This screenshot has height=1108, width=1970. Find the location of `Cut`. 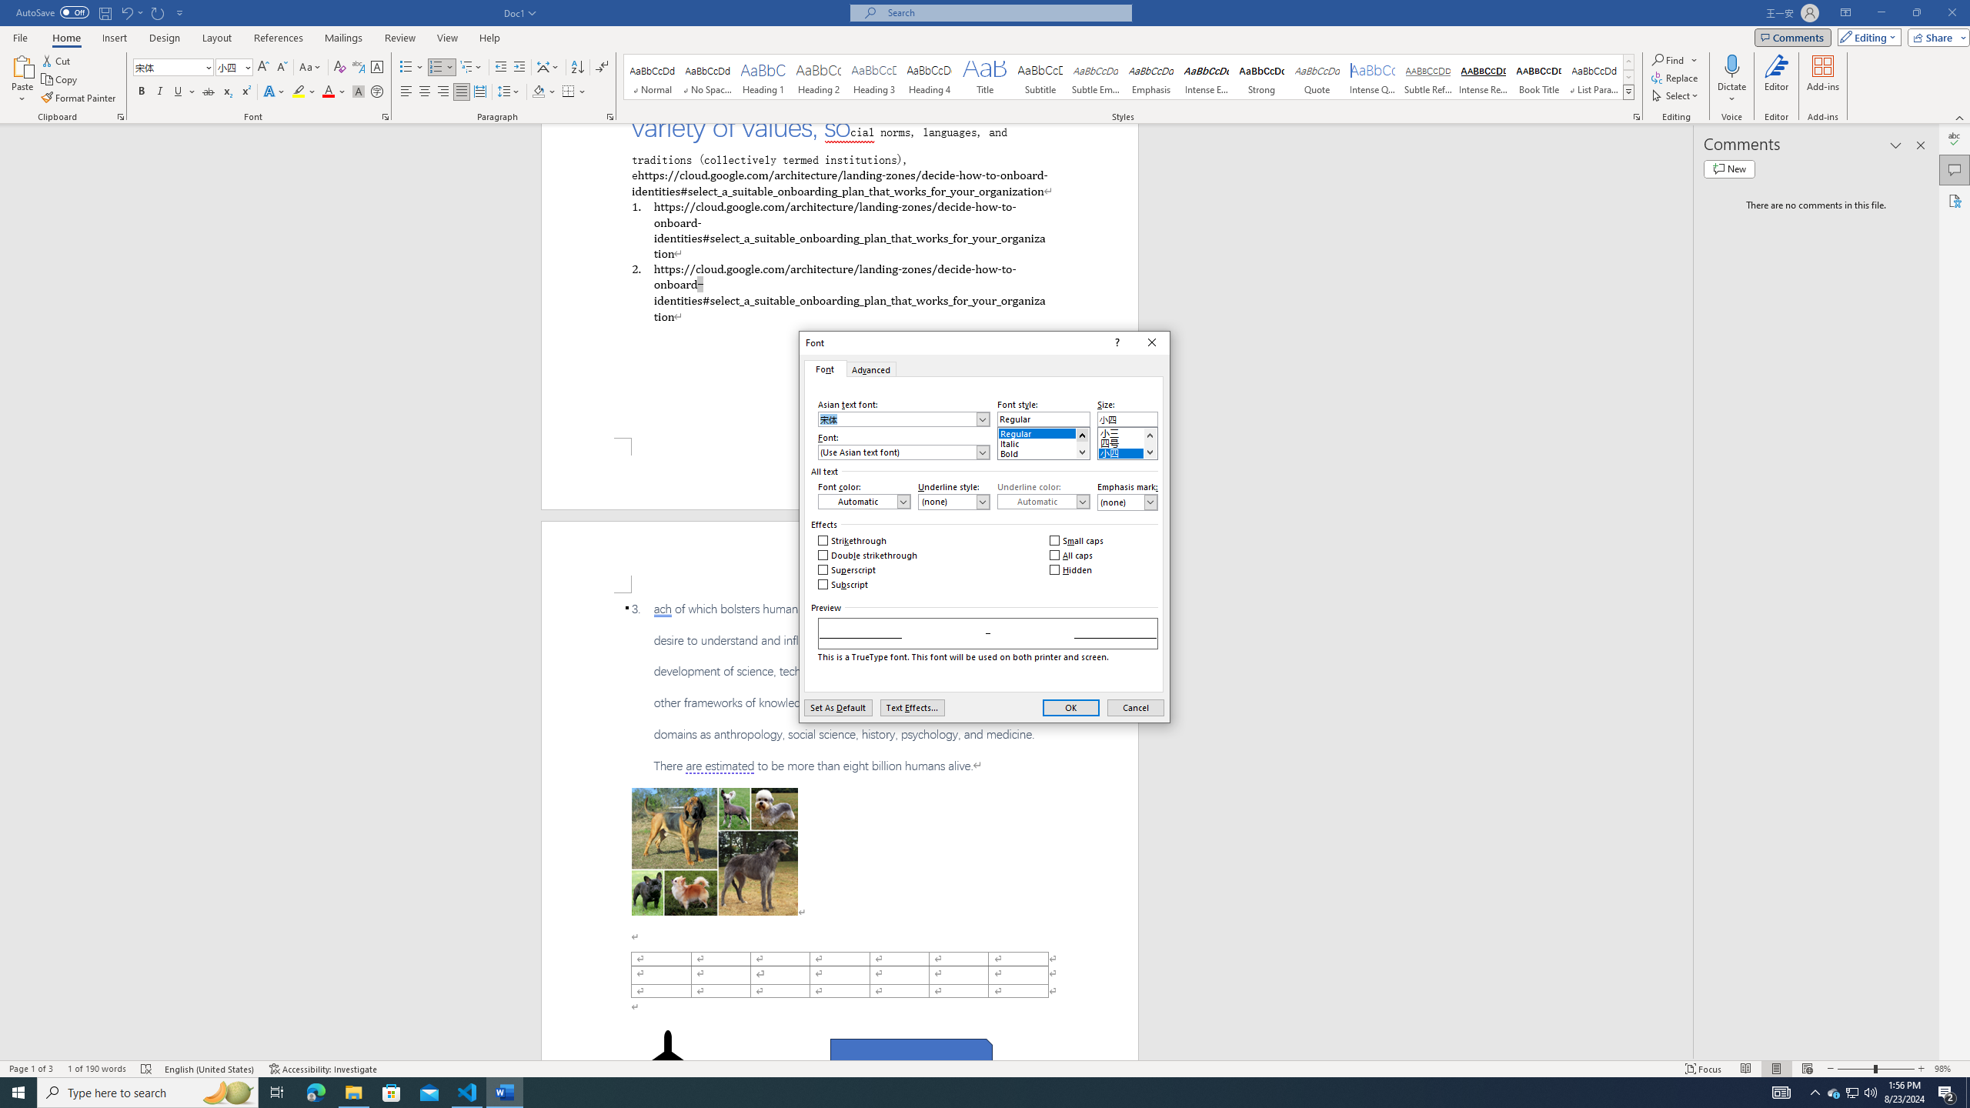

Cut is located at coordinates (57, 60).